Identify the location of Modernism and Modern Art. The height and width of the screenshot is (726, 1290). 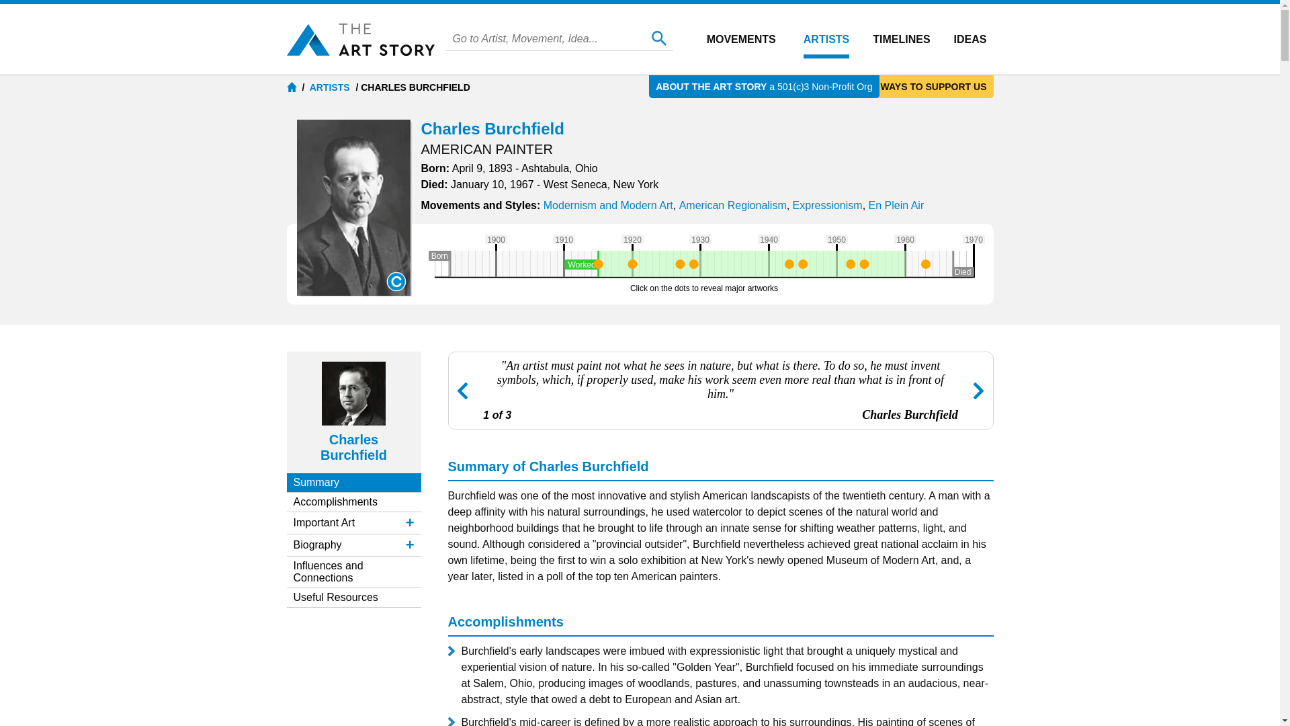
(608, 206).